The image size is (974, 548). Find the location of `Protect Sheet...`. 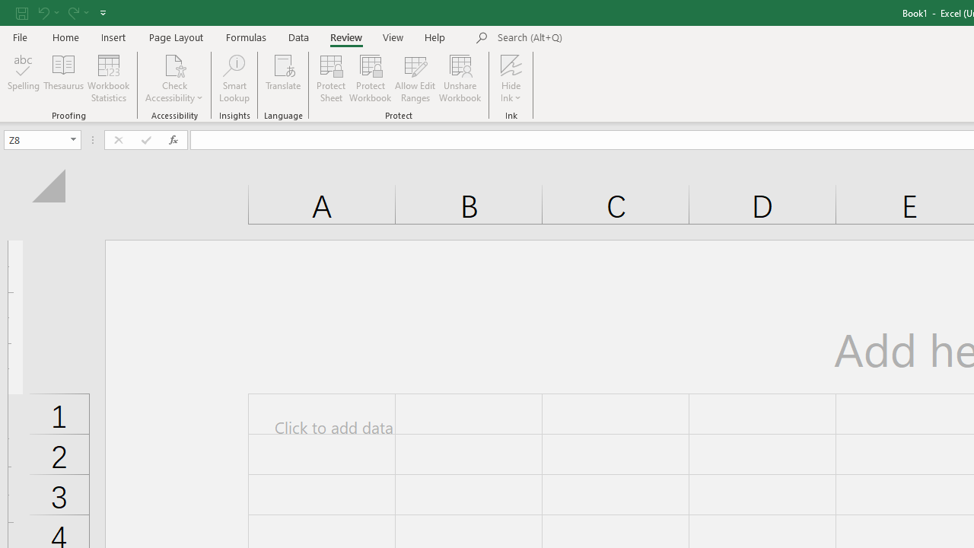

Protect Sheet... is located at coordinates (330, 78).